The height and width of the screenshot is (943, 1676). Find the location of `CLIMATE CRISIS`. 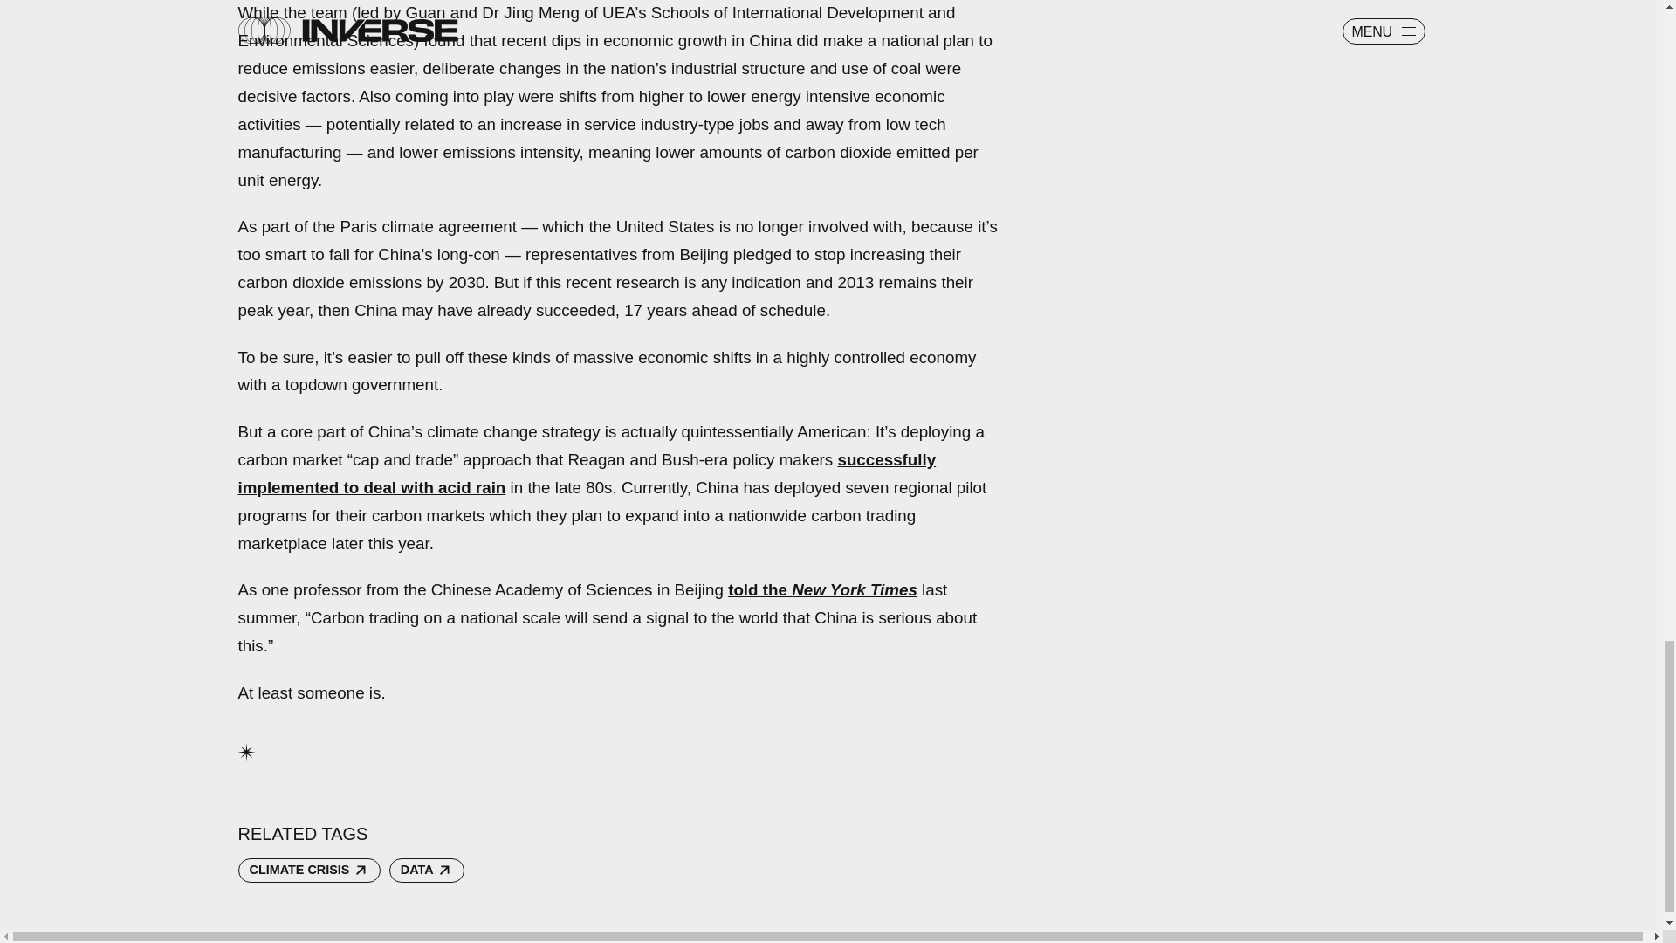

CLIMATE CRISIS is located at coordinates (309, 870).